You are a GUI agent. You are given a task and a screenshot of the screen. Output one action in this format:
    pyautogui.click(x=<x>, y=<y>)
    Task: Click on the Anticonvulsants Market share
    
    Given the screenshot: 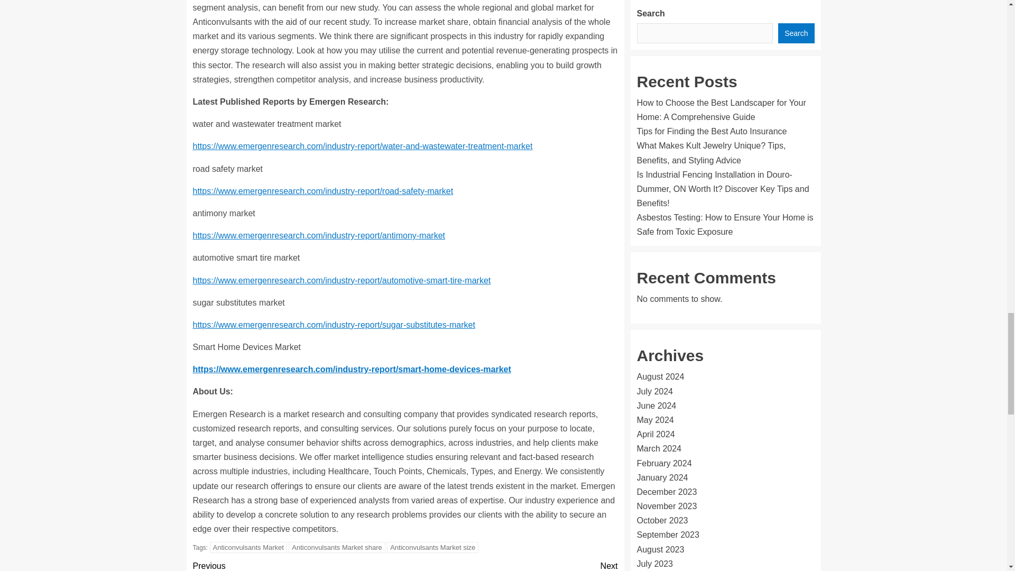 What is the action you would take?
    pyautogui.click(x=337, y=547)
    